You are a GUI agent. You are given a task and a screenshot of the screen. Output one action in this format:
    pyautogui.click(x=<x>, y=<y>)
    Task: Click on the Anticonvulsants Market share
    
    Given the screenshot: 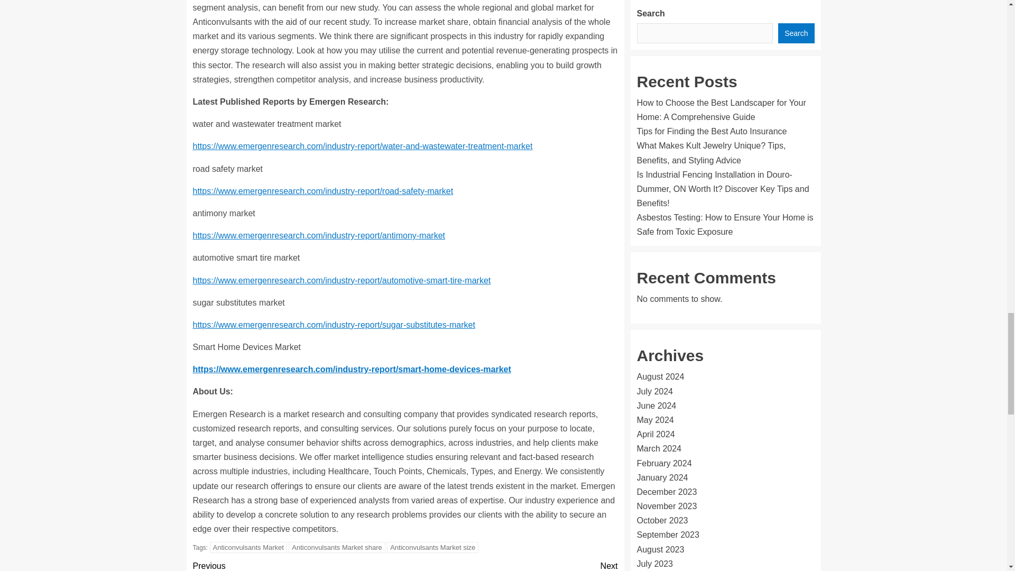 What is the action you would take?
    pyautogui.click(x=337, y=547)
    